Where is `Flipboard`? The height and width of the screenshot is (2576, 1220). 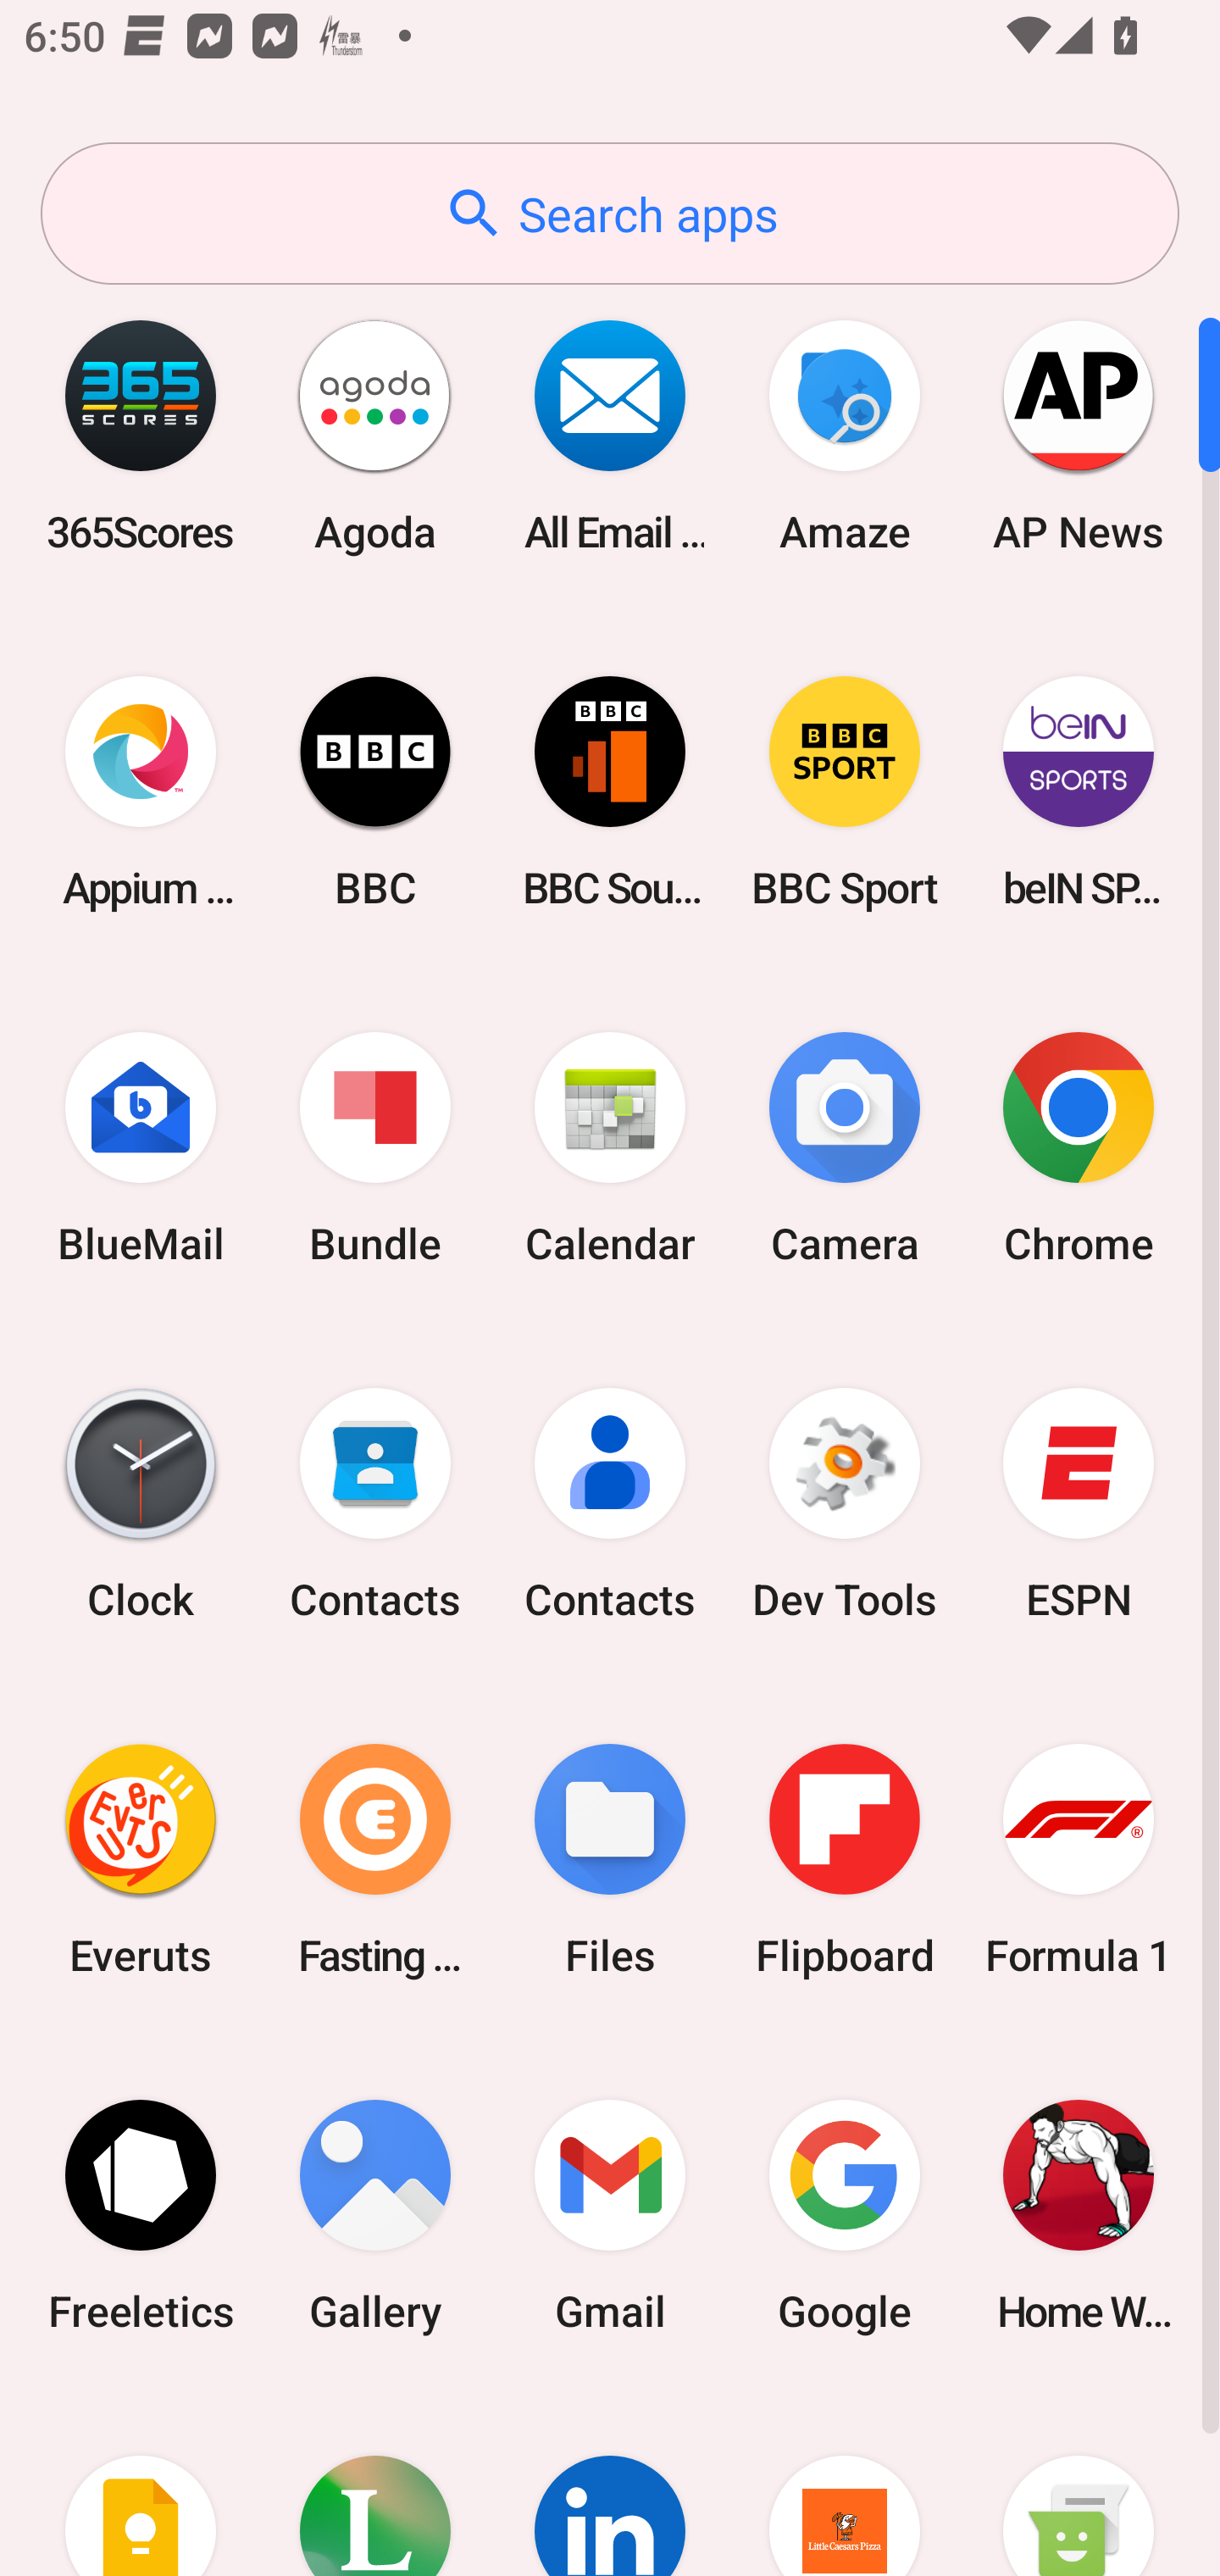
Flipboard is located at coordinates (844, 1859).